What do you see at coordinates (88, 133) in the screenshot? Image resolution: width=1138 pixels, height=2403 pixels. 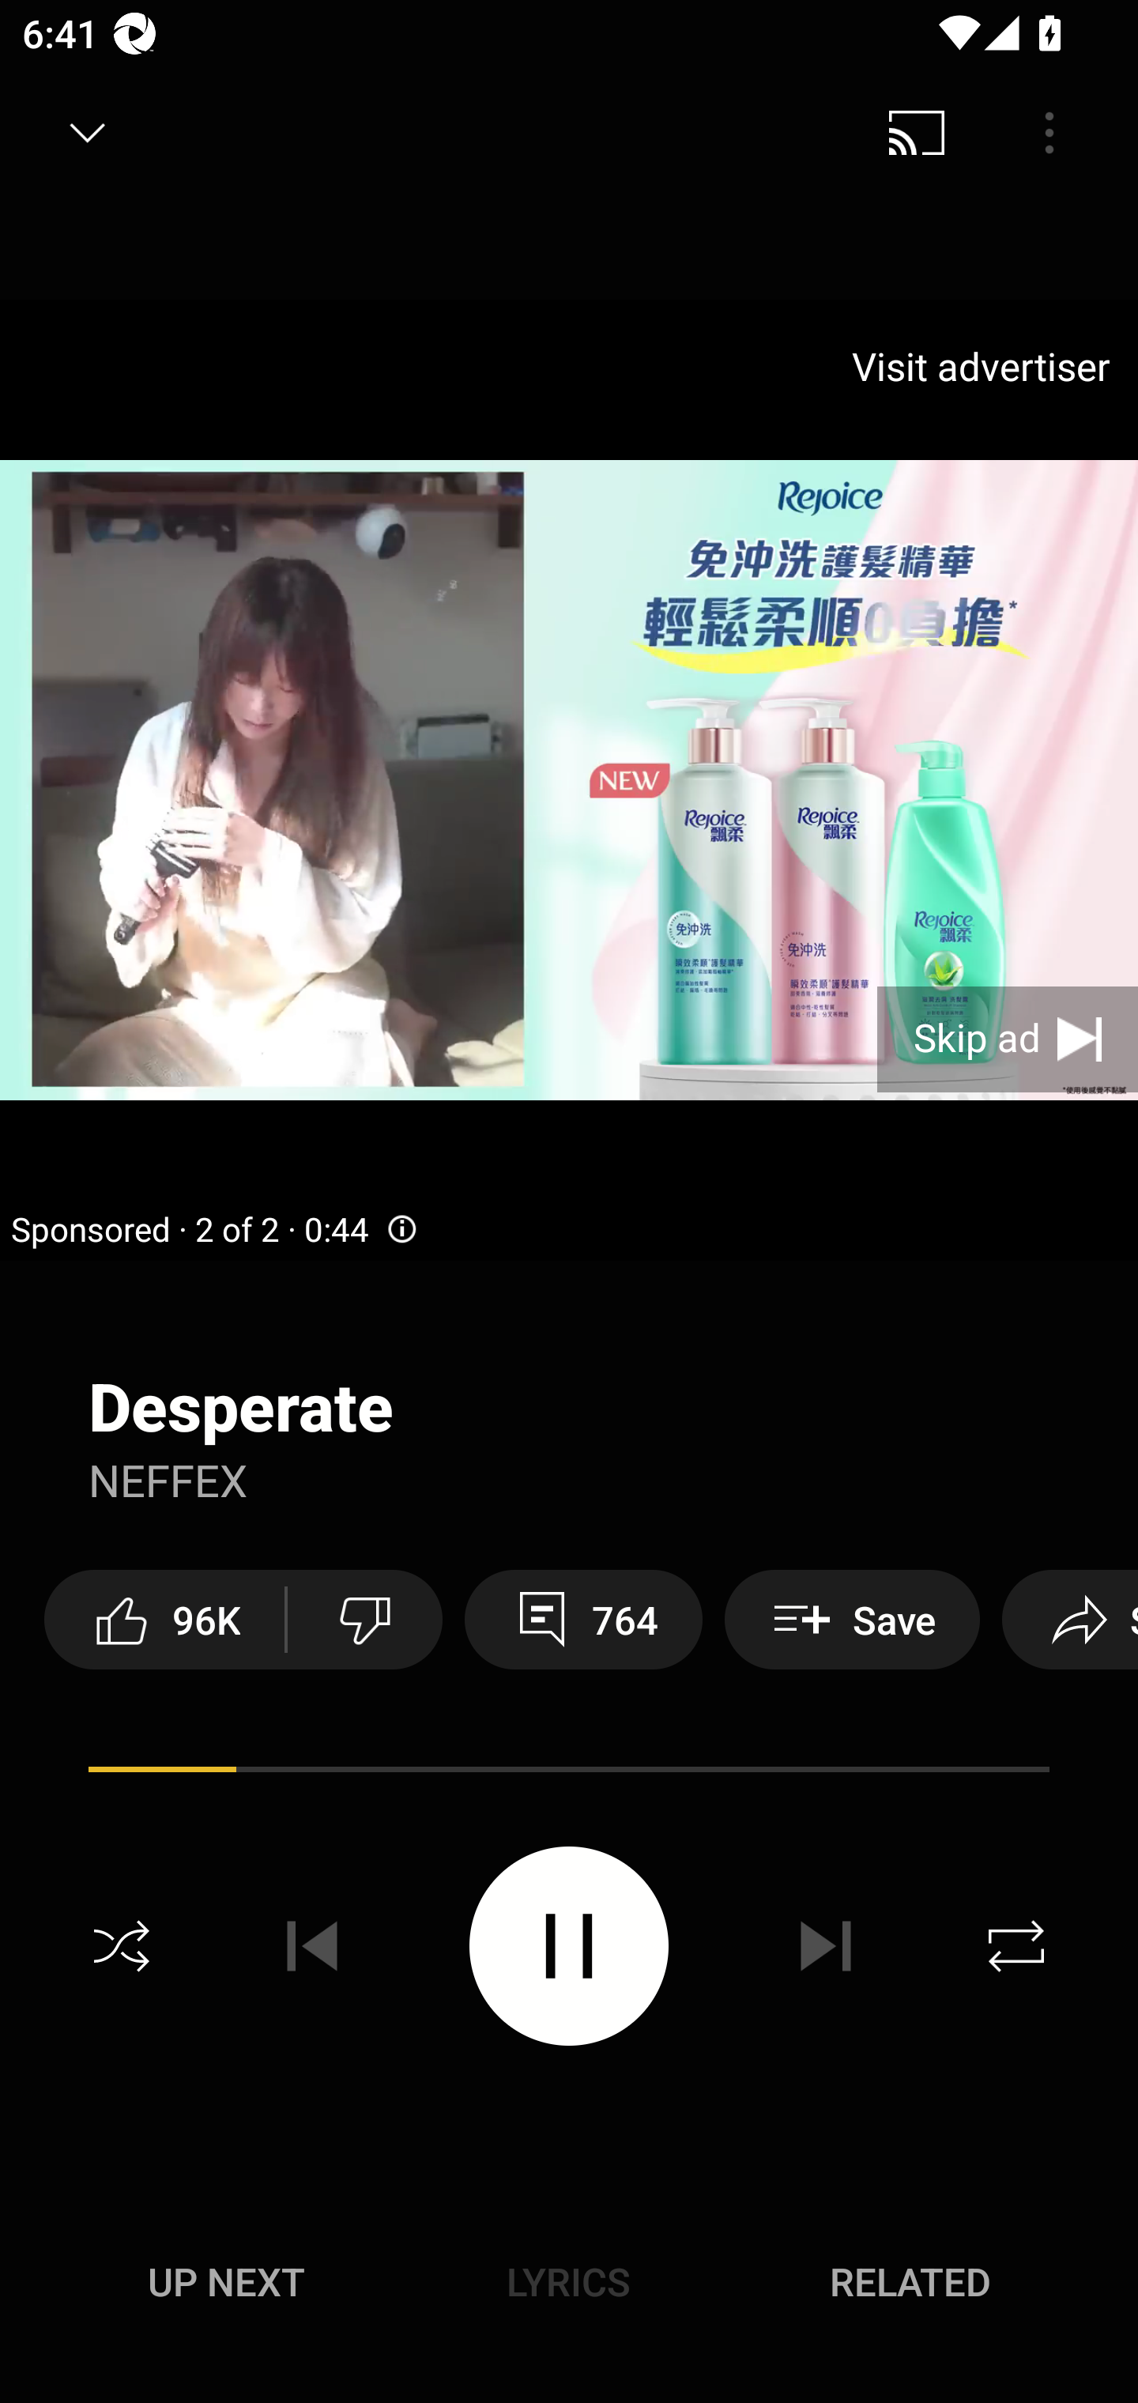 I see `Minimize` at bounding box center [88, 133].